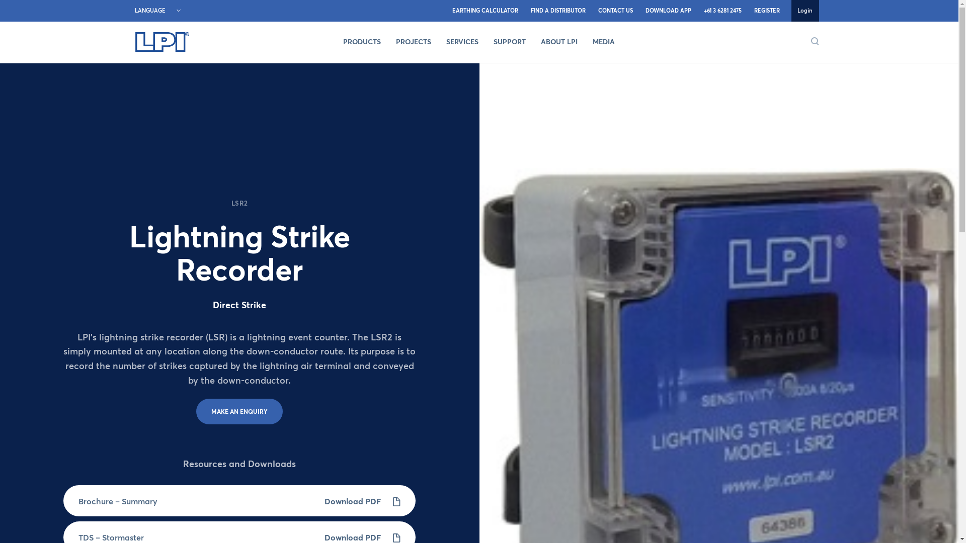 The height and width of the screenshot is (543, 966). Describe the element at coordinates (414, 42) in the screenshot. I see `PROJECTS` at that location.